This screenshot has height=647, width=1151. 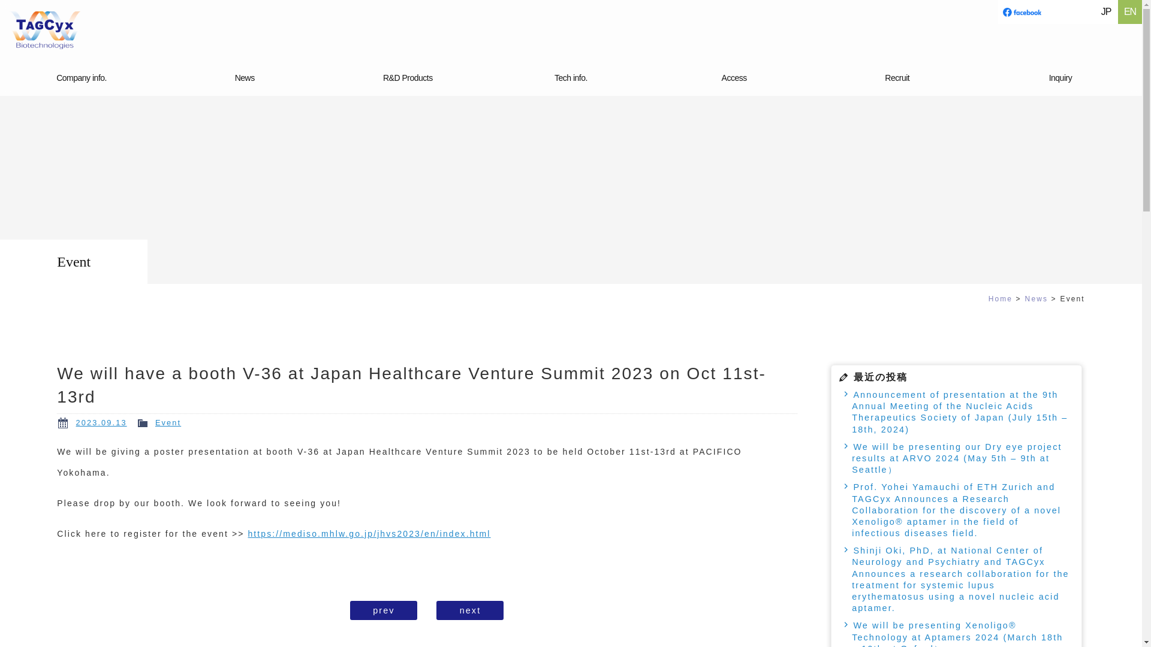 I want to click on Linked in, so click(x=1070, y=12).